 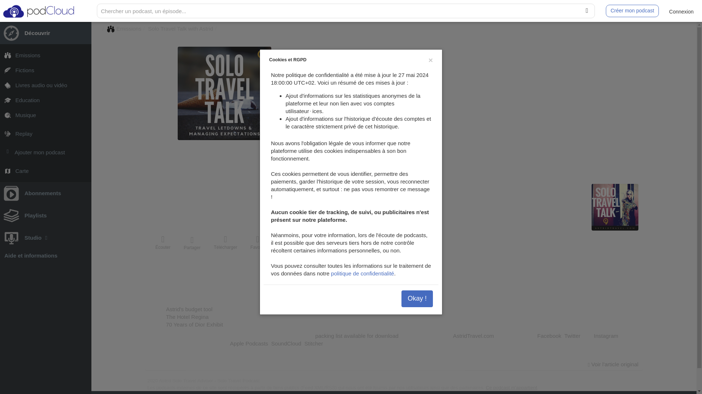 What do you see at coordinates (45, 237) in the screenshot?
I see `Studio` at bounding box center [45, 237].